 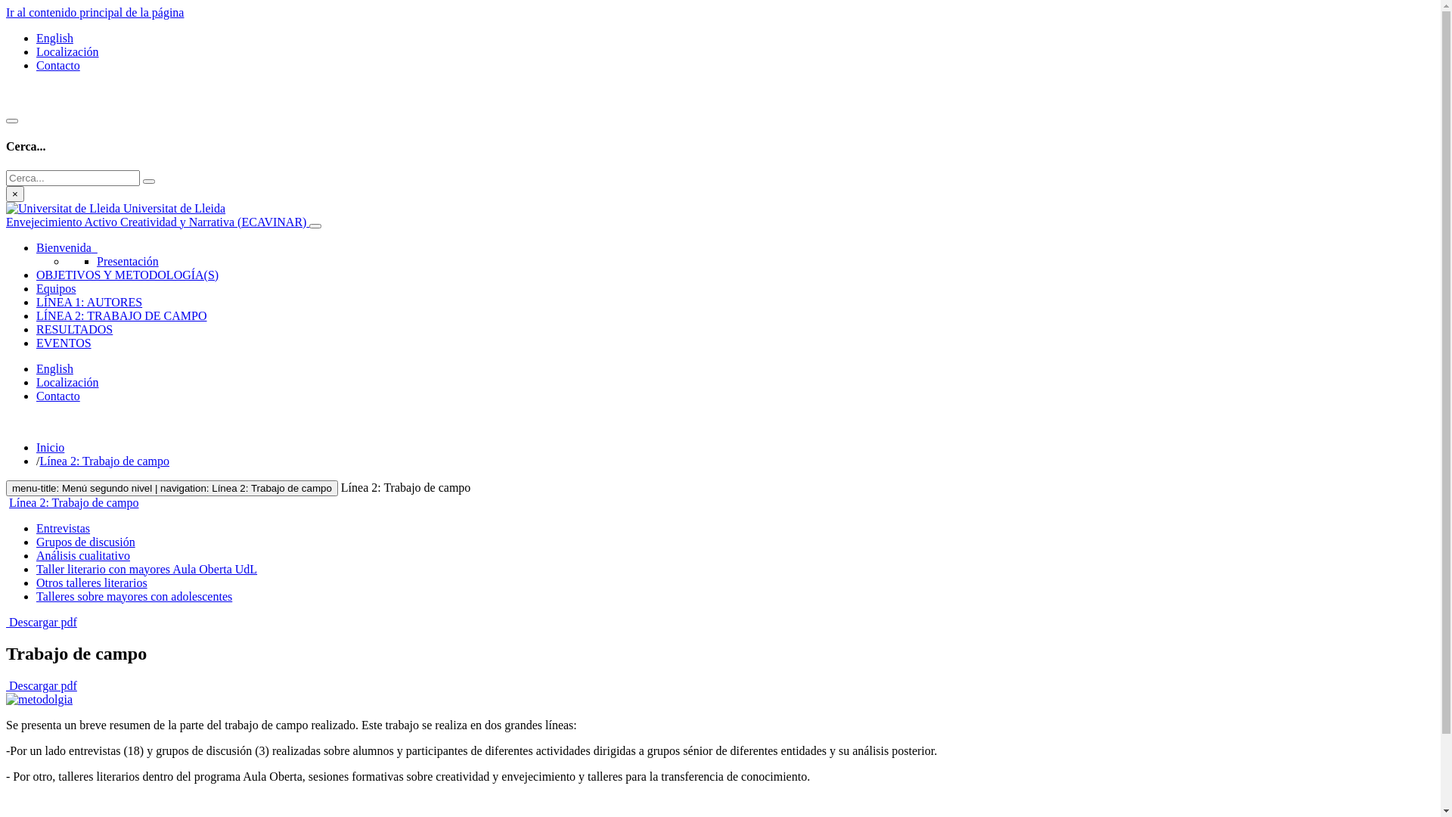 What do you see at coordinates (42, 685) in the screenshot?
I see ` Descargar pdf` at bounding box center [42, 685].